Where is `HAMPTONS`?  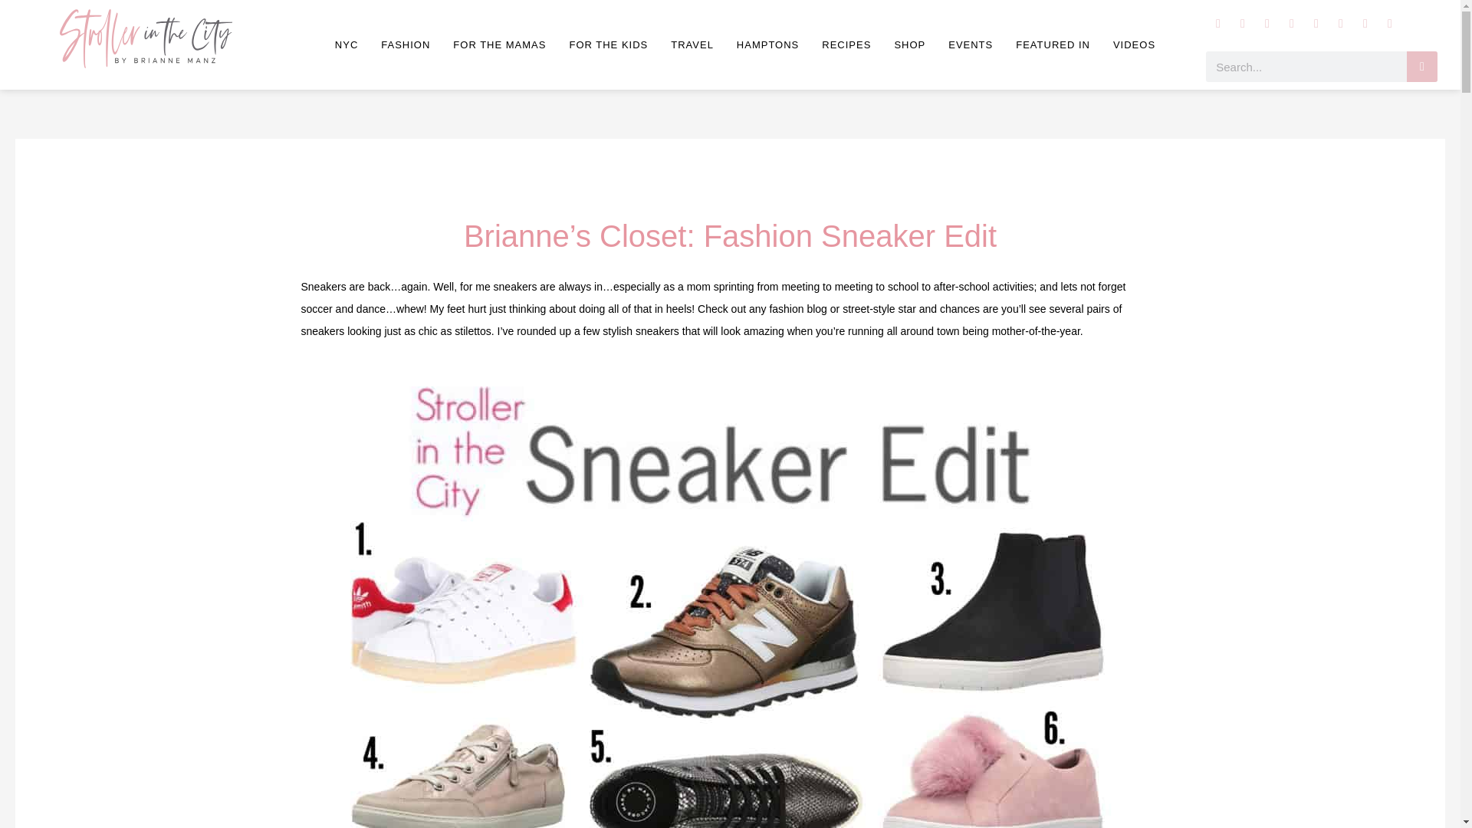 HAMPTONS is located at coordinates (768, 44).